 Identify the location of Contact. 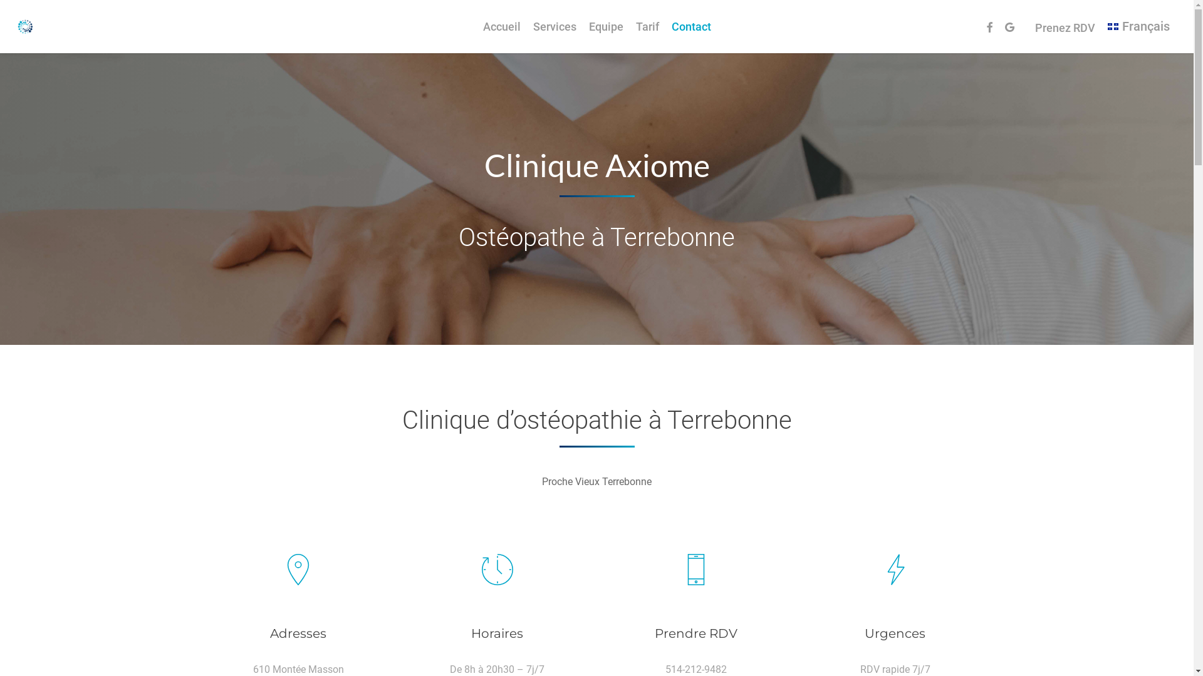
(692, 26).